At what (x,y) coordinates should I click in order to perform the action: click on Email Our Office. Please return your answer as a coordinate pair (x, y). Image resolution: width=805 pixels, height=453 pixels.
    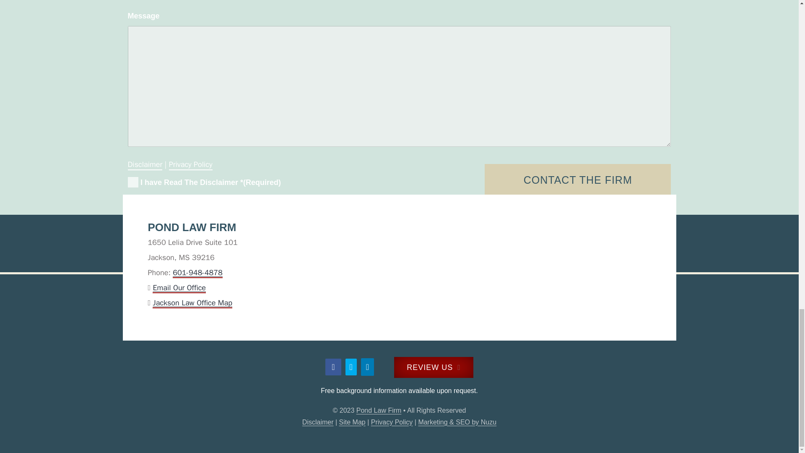
    Looking at the image, I should click on (179, 288).